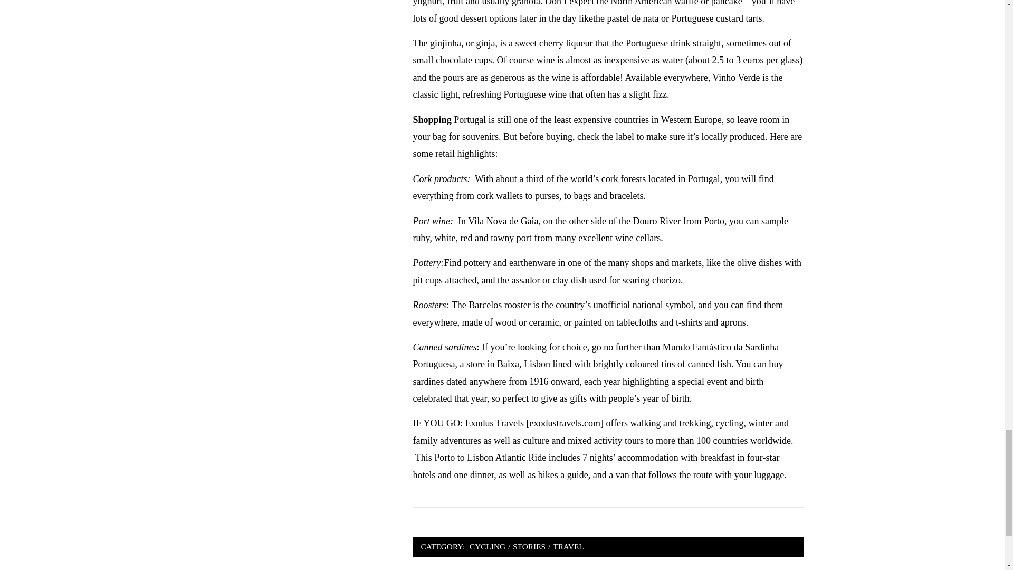  Describe the element at coordinates (488, 546) in the screenshot. I see `CYCLING` at that location.